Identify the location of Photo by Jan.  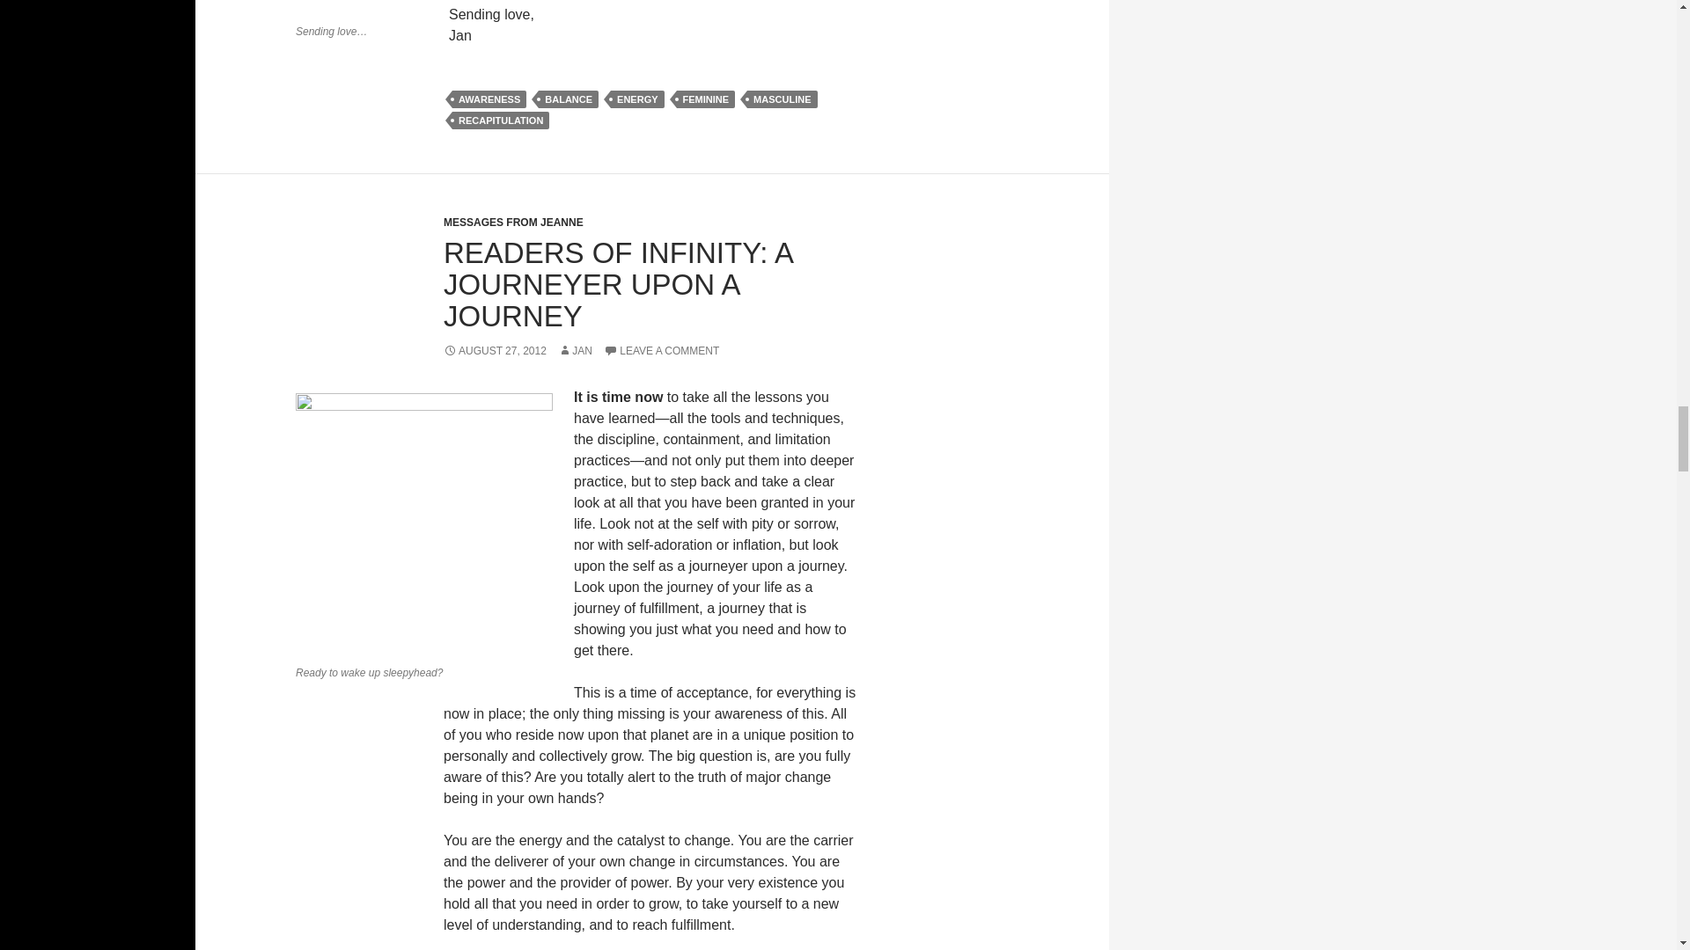
(424, 525).